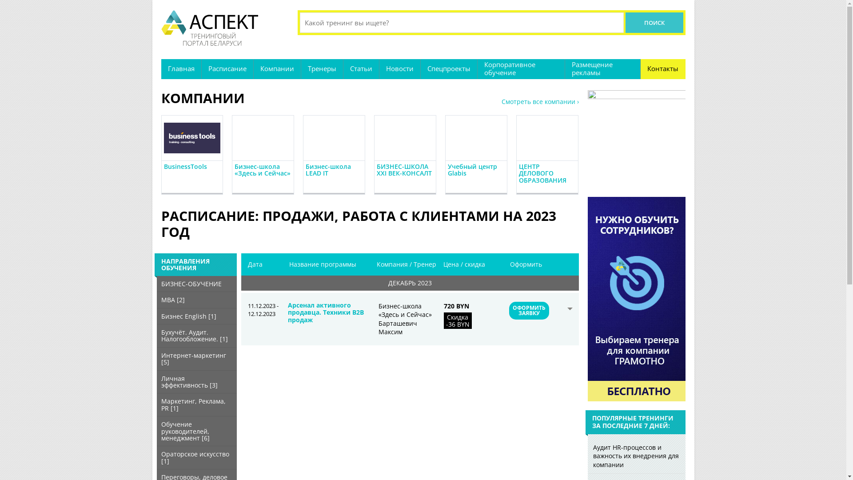  What do you see at coordinates (185, 166) in the screenshot?
I see `BusinessTools` at bounding box center [185, 166].